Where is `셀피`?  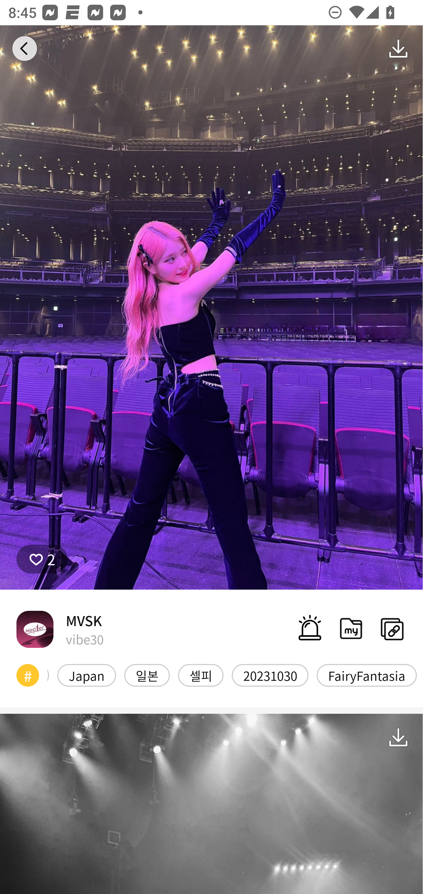
셀피 is located at coordinates (201, 675).